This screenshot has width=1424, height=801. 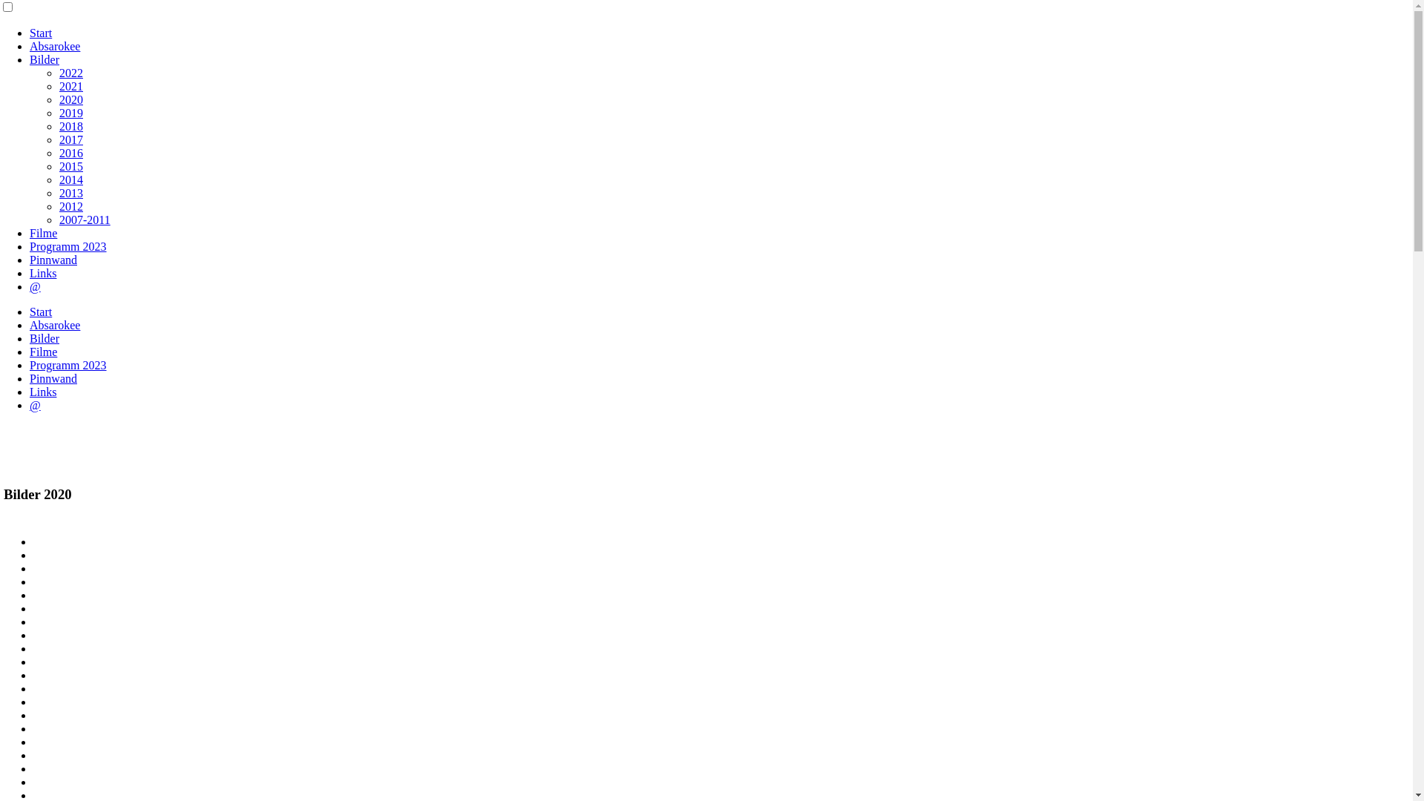 What do you see at coordinates (53, 378) in the screenshot?
I see `Pinnwand` at bounding box center [53, 378].